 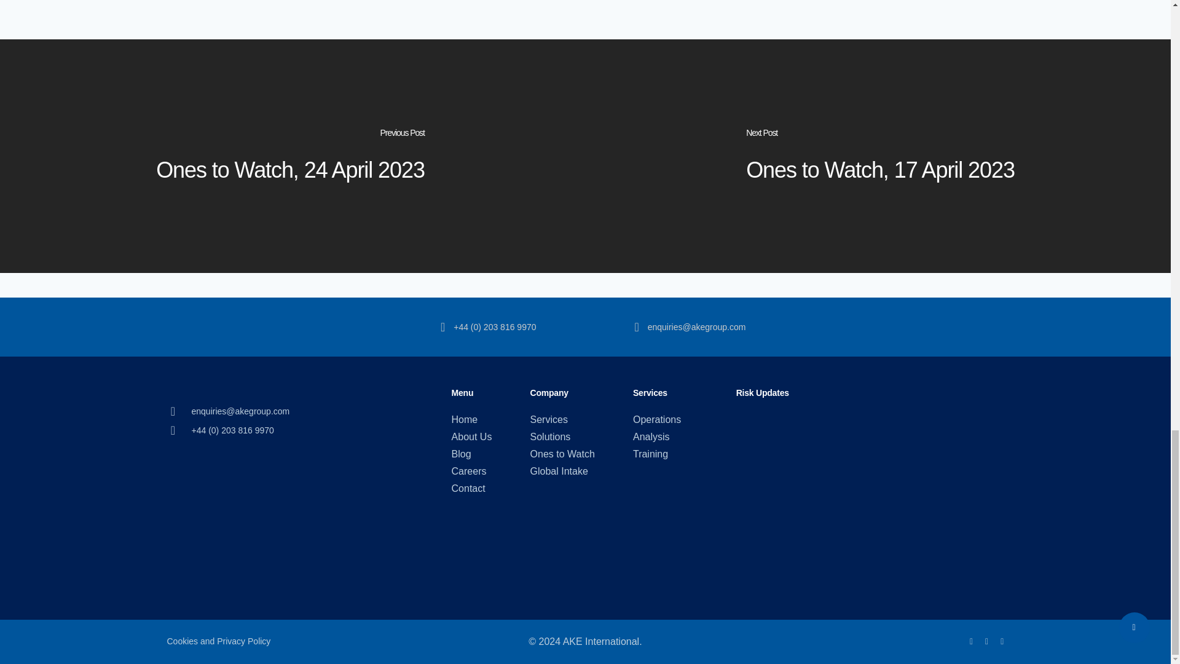 I want to click on Home, so click(x=472, y=419).